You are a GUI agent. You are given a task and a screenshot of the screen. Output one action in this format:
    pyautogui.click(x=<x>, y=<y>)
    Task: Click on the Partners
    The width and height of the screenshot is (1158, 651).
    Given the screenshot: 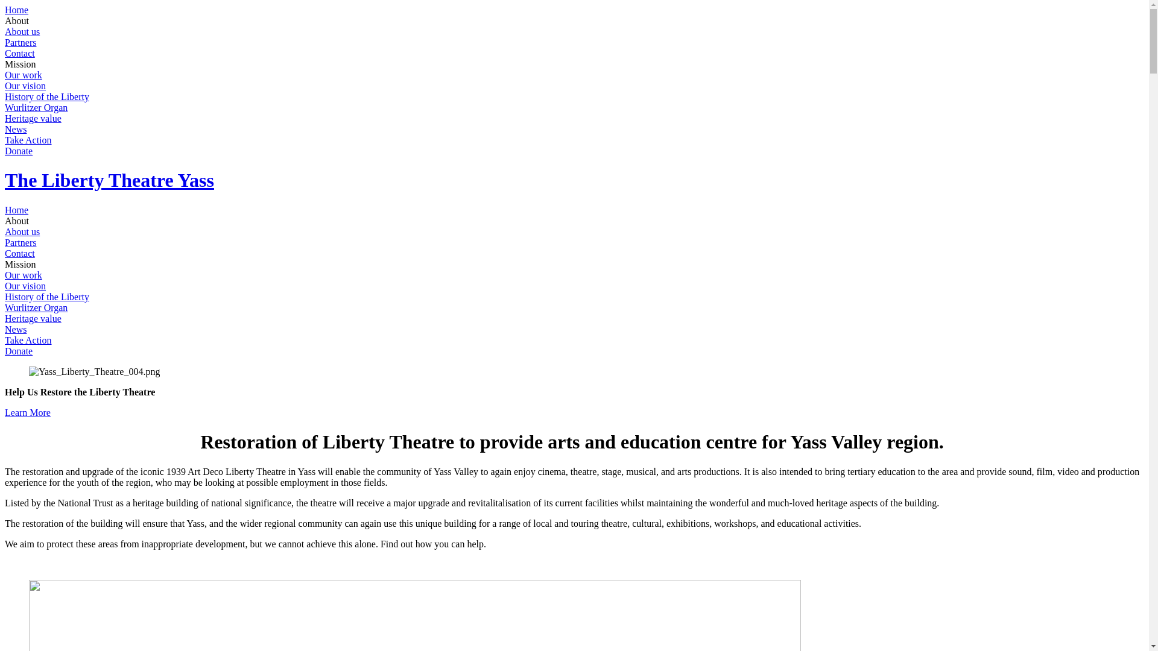 What is the action you would take?
    pyautogui.click(x=21, y=42)
    